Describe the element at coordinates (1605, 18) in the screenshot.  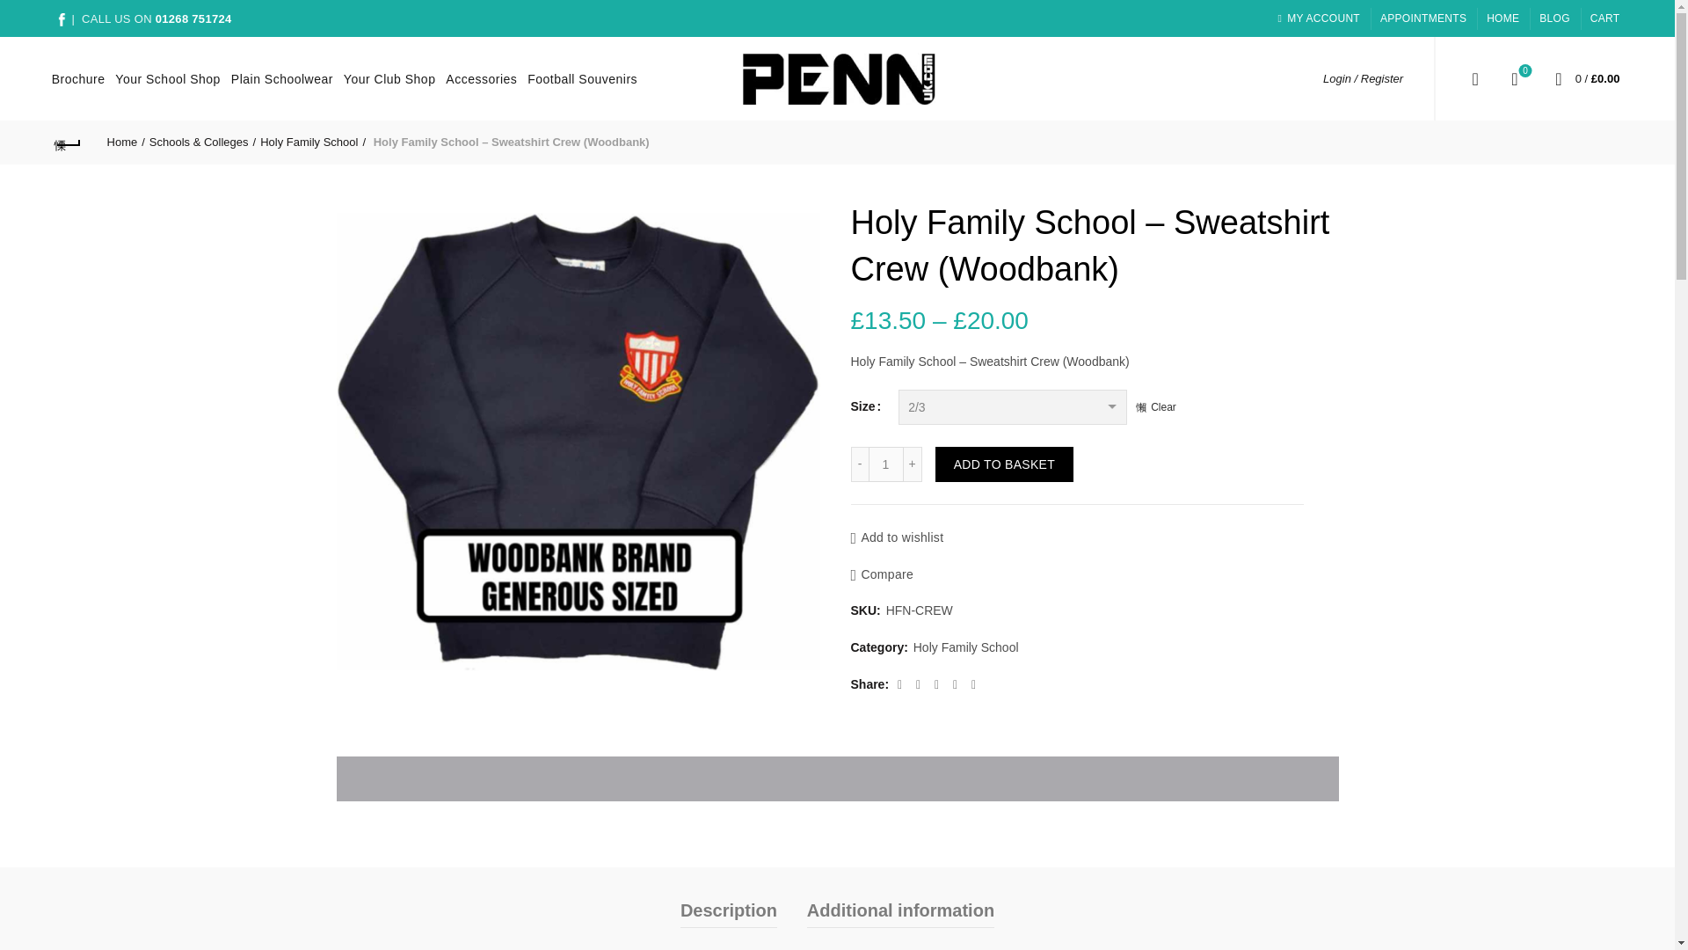
I see `1` at that location.